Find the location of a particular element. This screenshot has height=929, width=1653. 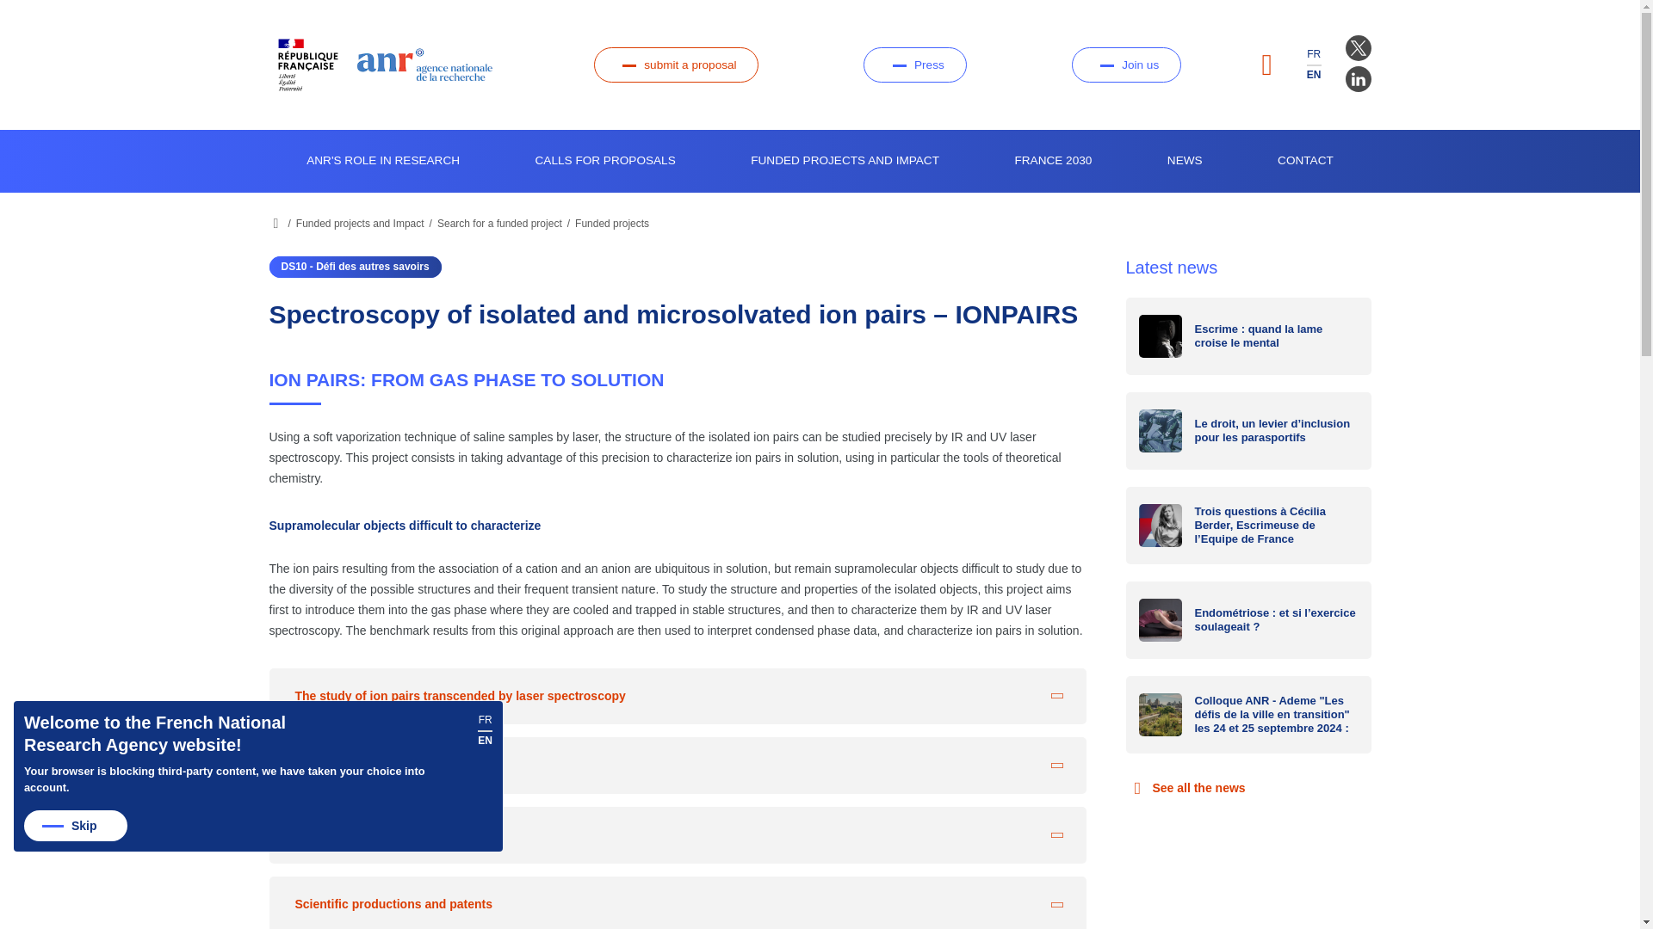

Escrime : quand la lame croise le mental is located at coordinates (1248, 335).